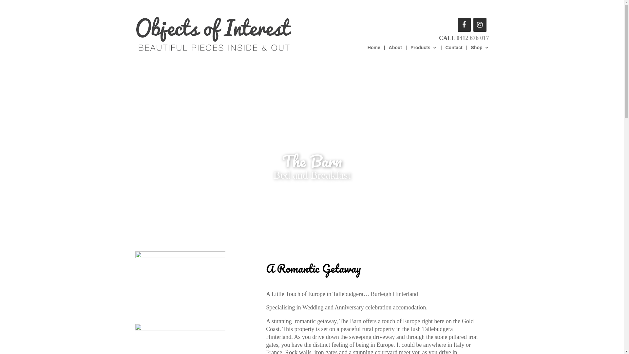 The image size is (629, 354). What do you see at coordinates (374, 56) in the screenshot?
I see `Home` at bounding box center [374, 56].